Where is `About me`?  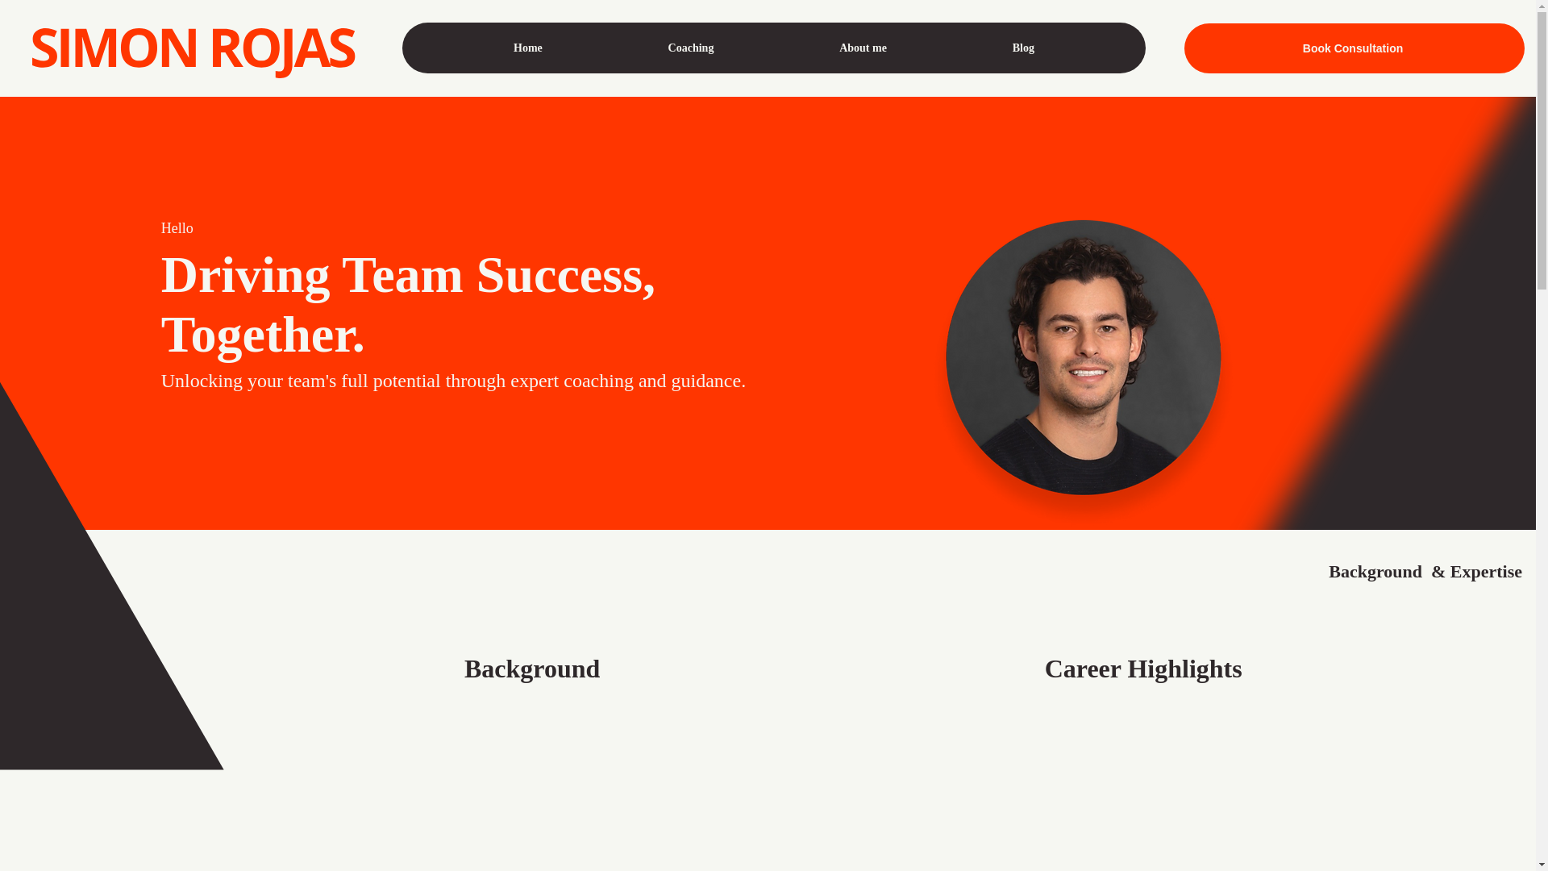 About me is located at coordinates (863, 48).